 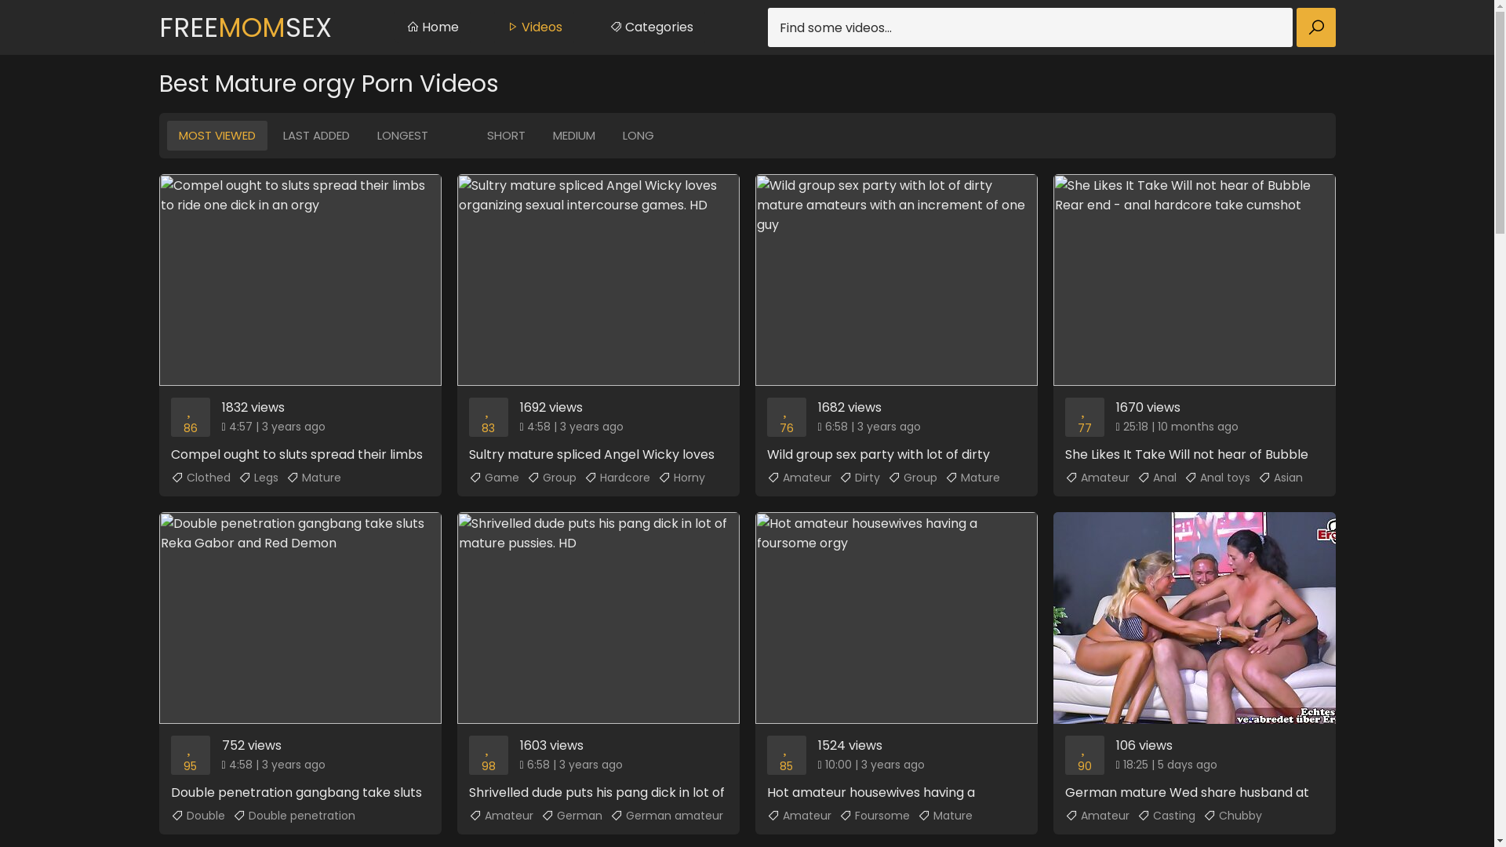 What do you see at coordinates (913, 478) in the screenshot?
I see `Group` at bounding box center [913, 478].